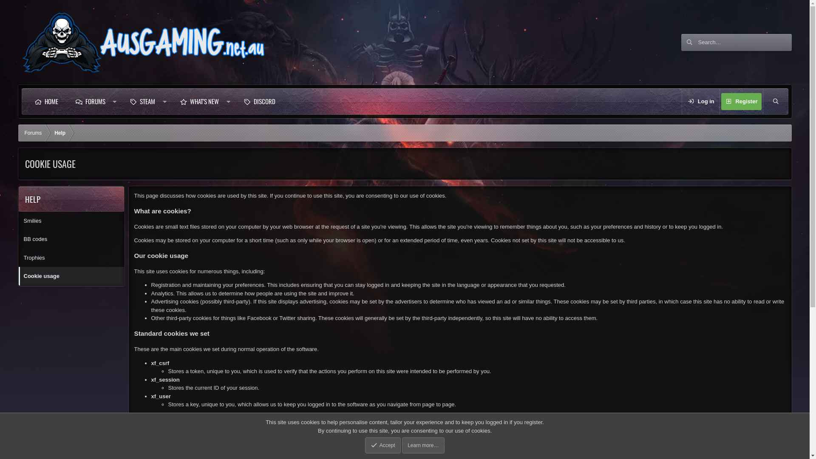 Image resolution: width=816 pixels, height=459 pixels. I want to click on BB codes, so click(71, 239).